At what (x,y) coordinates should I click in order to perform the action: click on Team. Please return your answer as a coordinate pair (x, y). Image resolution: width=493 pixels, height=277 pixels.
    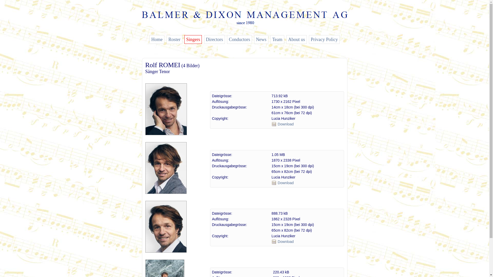
    Looking at the image, I should click on (277, 39).